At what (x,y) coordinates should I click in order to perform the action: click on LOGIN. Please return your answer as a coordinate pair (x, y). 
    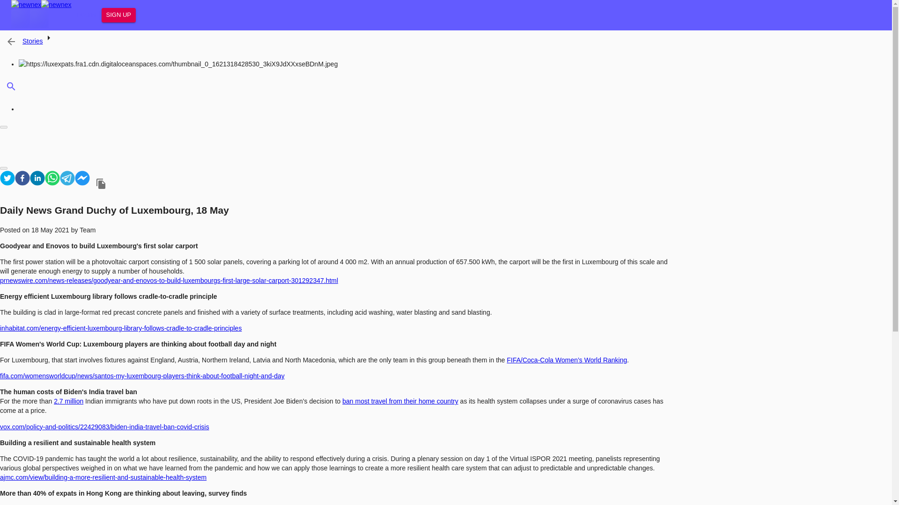
    Looking at the image, I should click on (86, 15).